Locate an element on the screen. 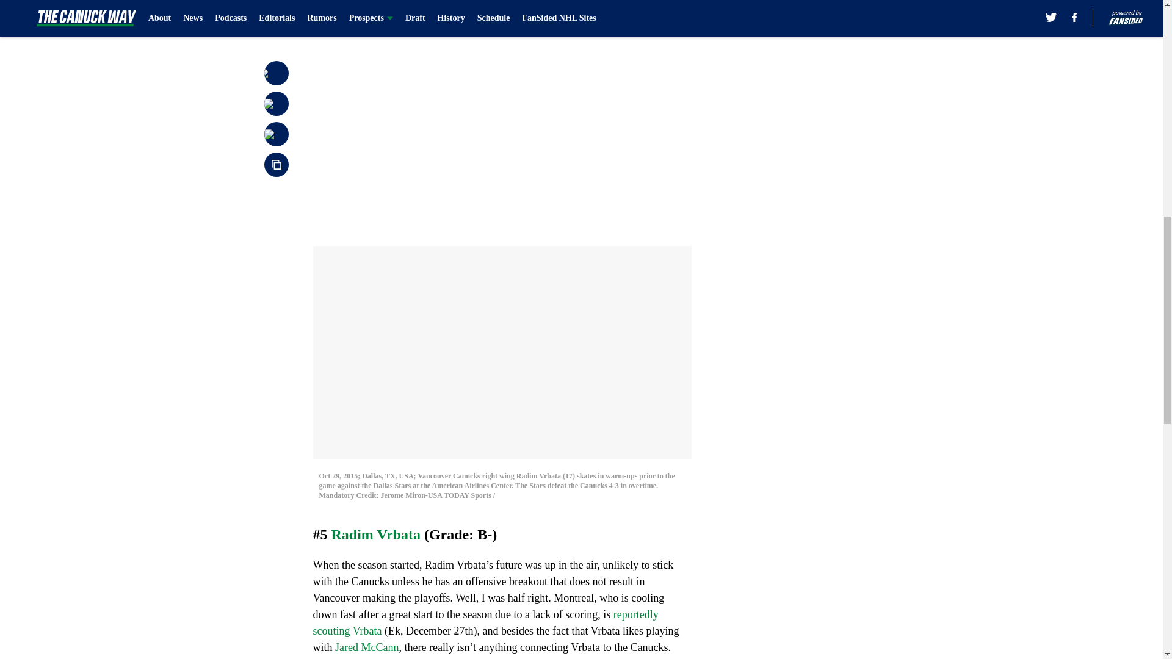 Image resolution: width=1172 pixels, height=659 pixels.  reportedly scouting Vrbata is located at coordinates (485, 622).